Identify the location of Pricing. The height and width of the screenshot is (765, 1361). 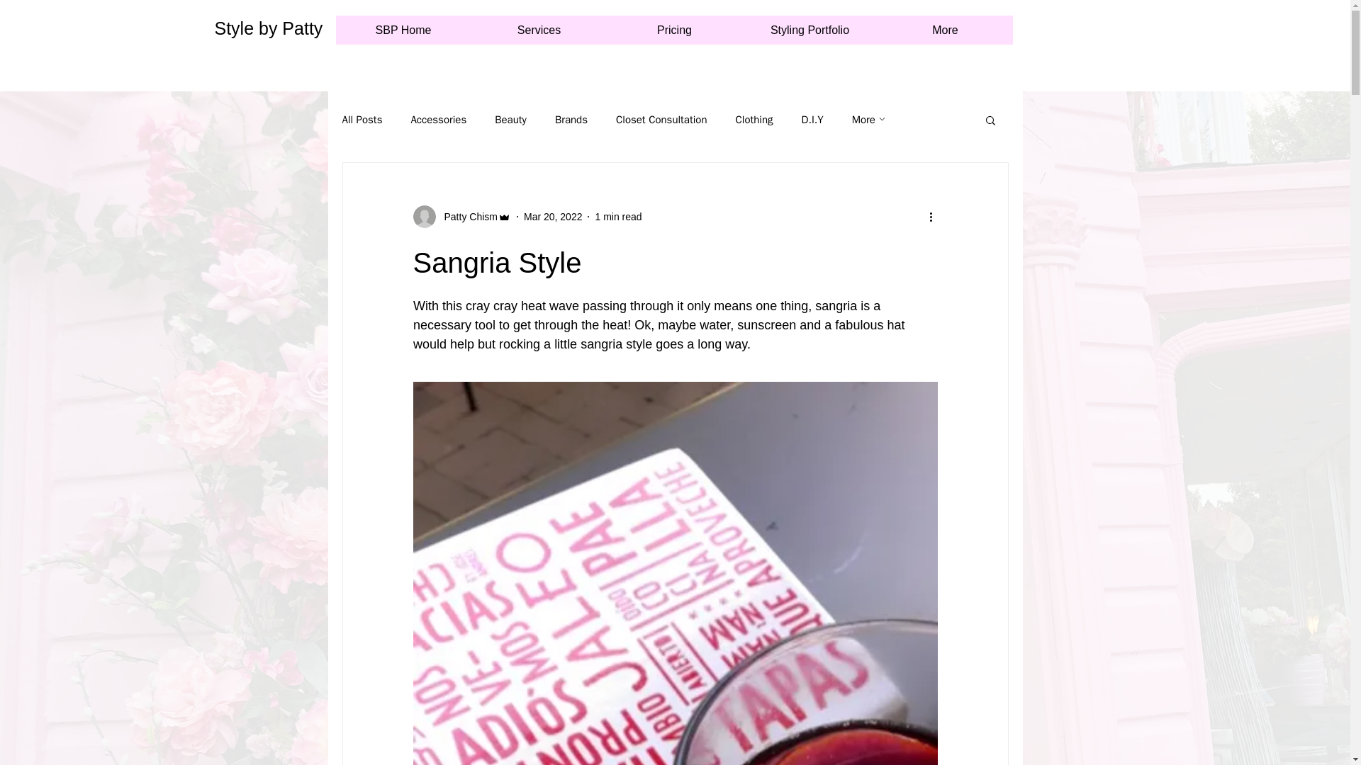
(674, 30).